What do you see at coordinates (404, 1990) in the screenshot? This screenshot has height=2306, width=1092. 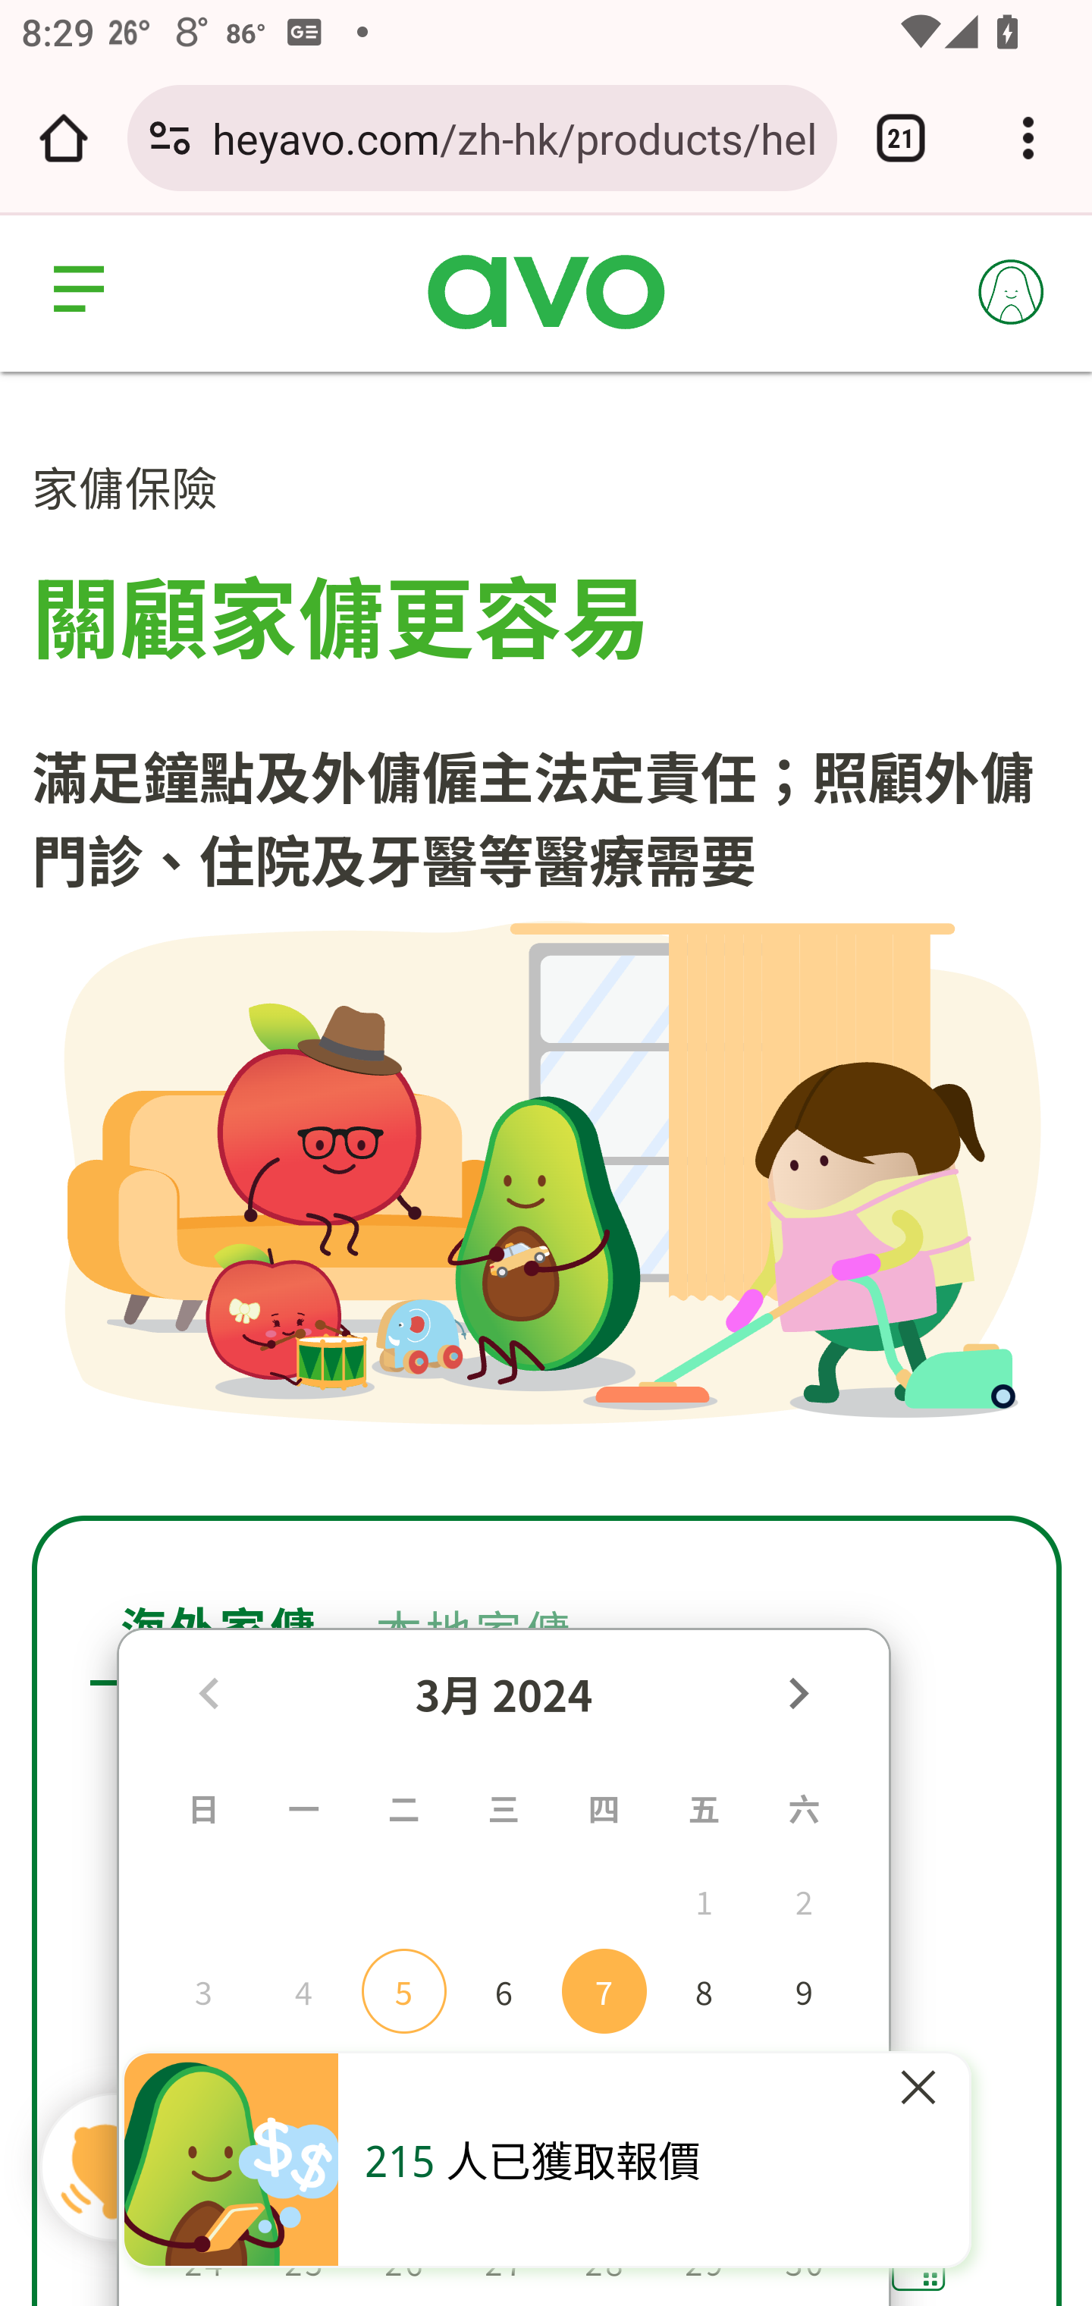 I see `5` at bounding box center [404, 1990].